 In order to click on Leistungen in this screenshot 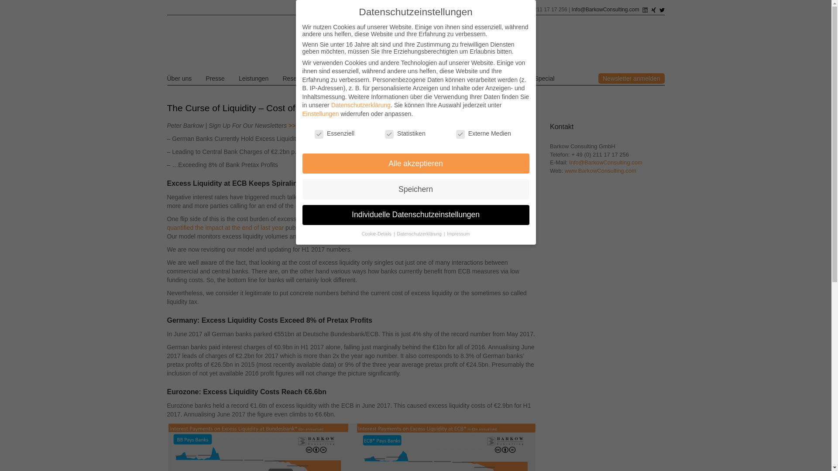, I will do `click(254, 78)`.